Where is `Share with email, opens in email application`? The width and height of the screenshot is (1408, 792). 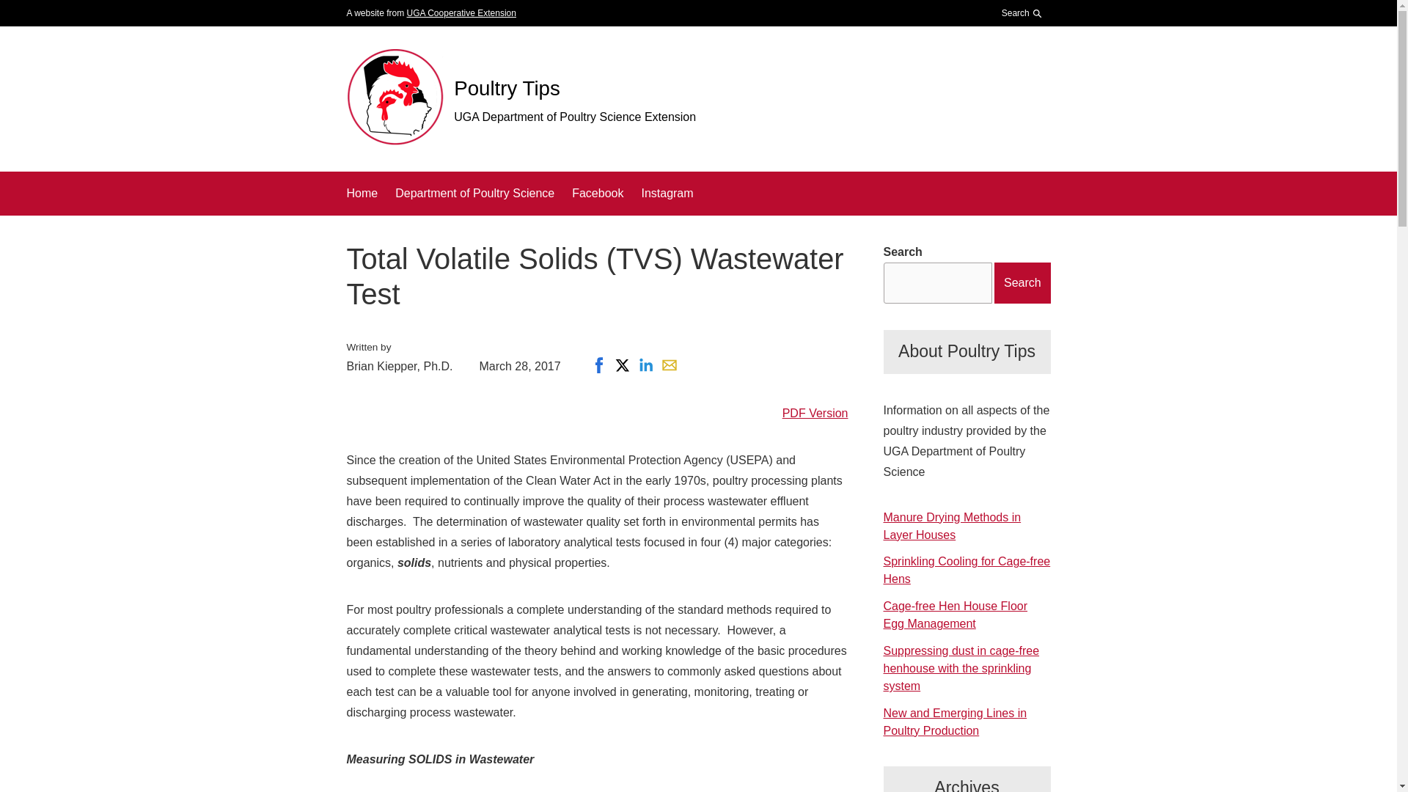
Share with email, opens in email application is located at coordinates (669, 365).